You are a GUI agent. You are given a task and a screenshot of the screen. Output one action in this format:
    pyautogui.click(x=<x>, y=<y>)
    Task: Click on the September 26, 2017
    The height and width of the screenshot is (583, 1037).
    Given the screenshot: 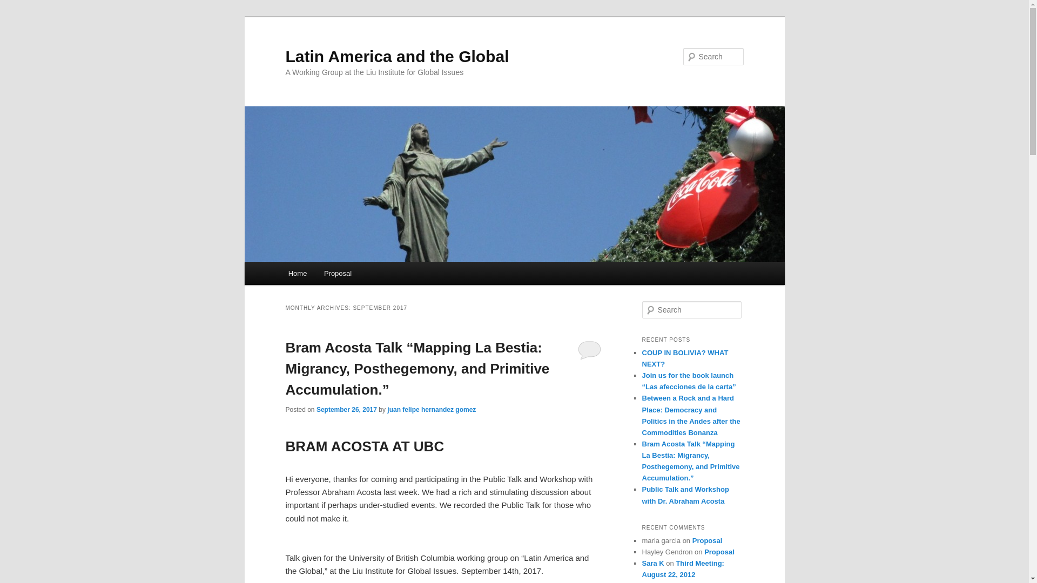 What is the action you would take?
    pyautogui.click(x=347, y=409)
    